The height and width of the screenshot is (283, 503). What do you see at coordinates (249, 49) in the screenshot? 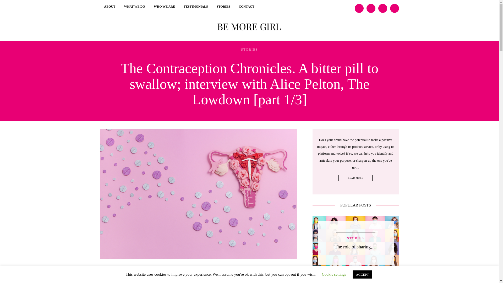
I see `STORIES` at bounding box center [249, 49].